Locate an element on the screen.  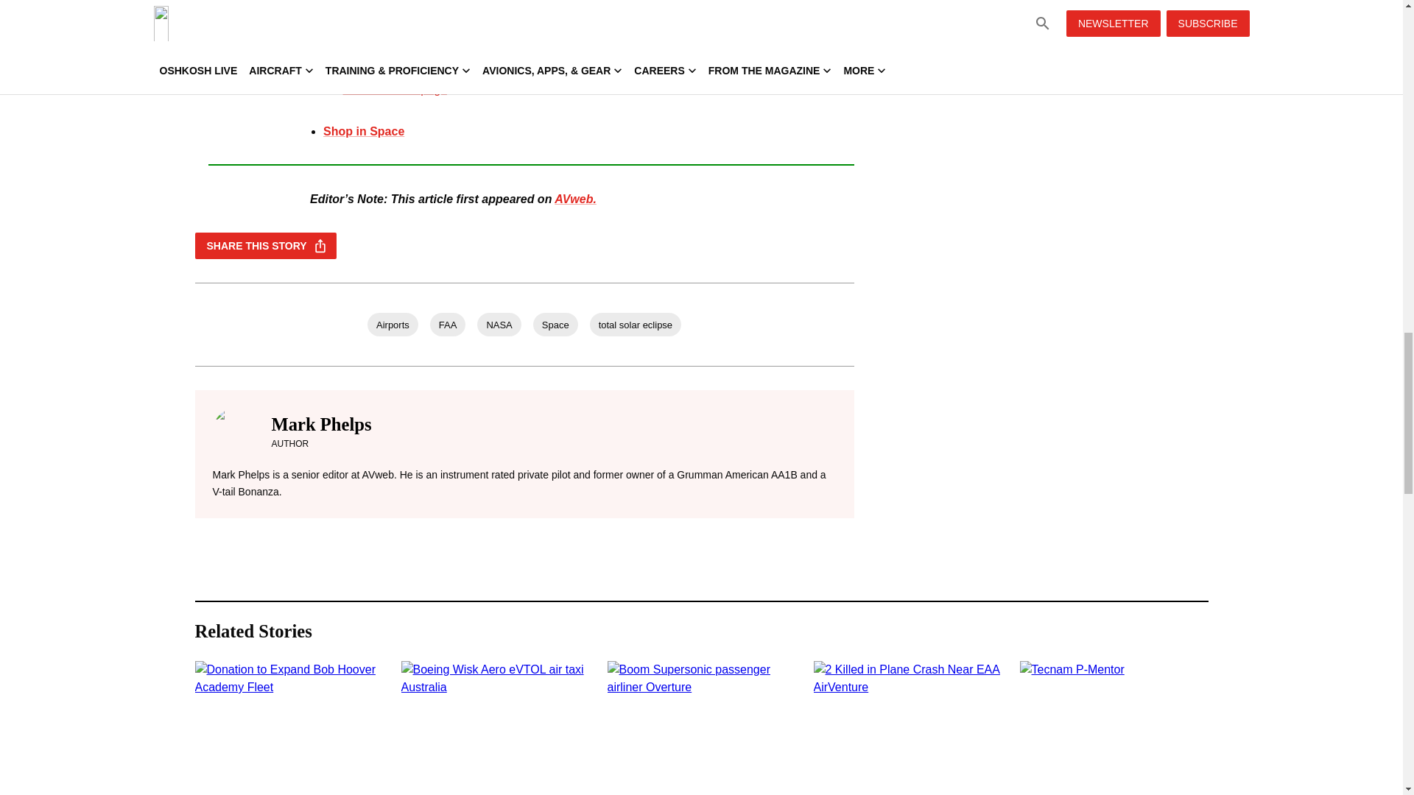
Shop in Space is located at coordinates (364, 131).